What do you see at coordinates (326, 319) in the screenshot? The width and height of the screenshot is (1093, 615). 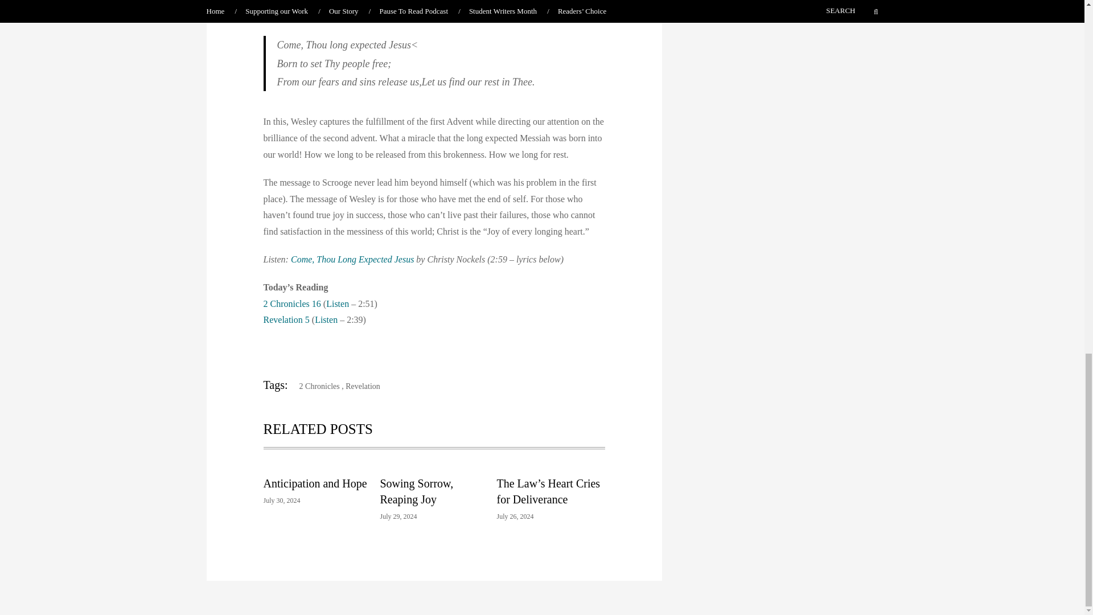 I see `Listen` at bounding box center [326, 319].